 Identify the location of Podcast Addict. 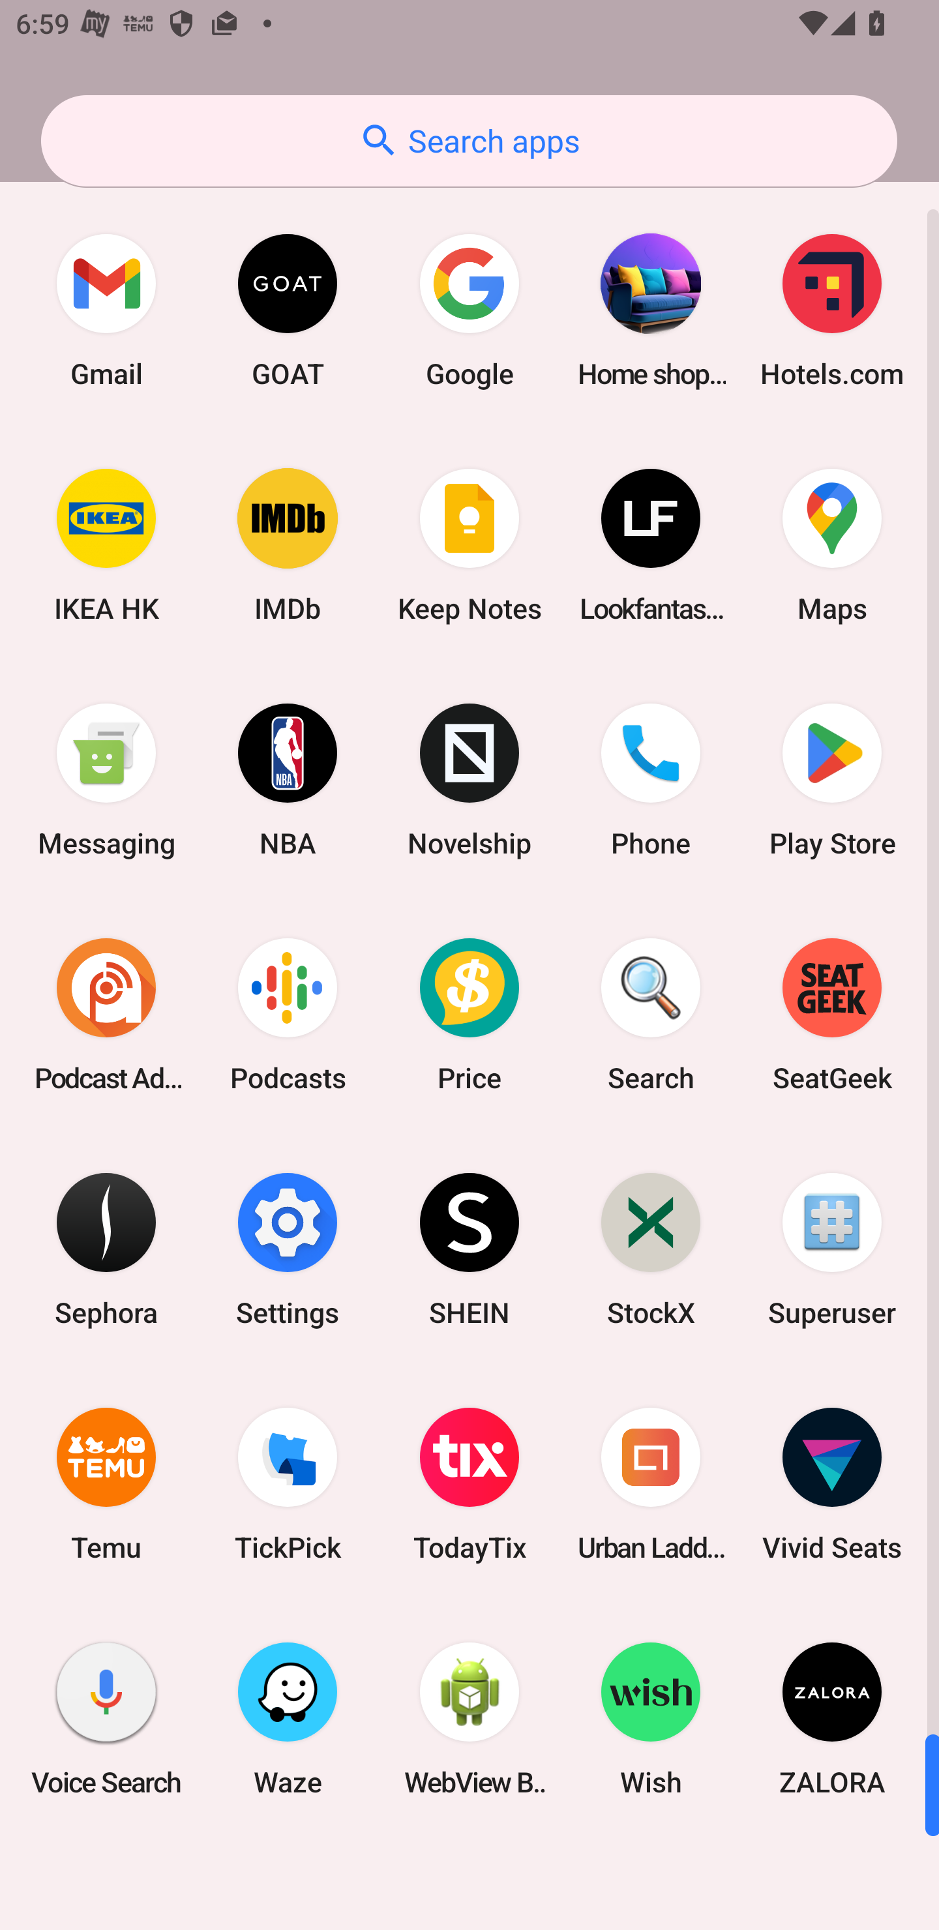
(106, 1014).